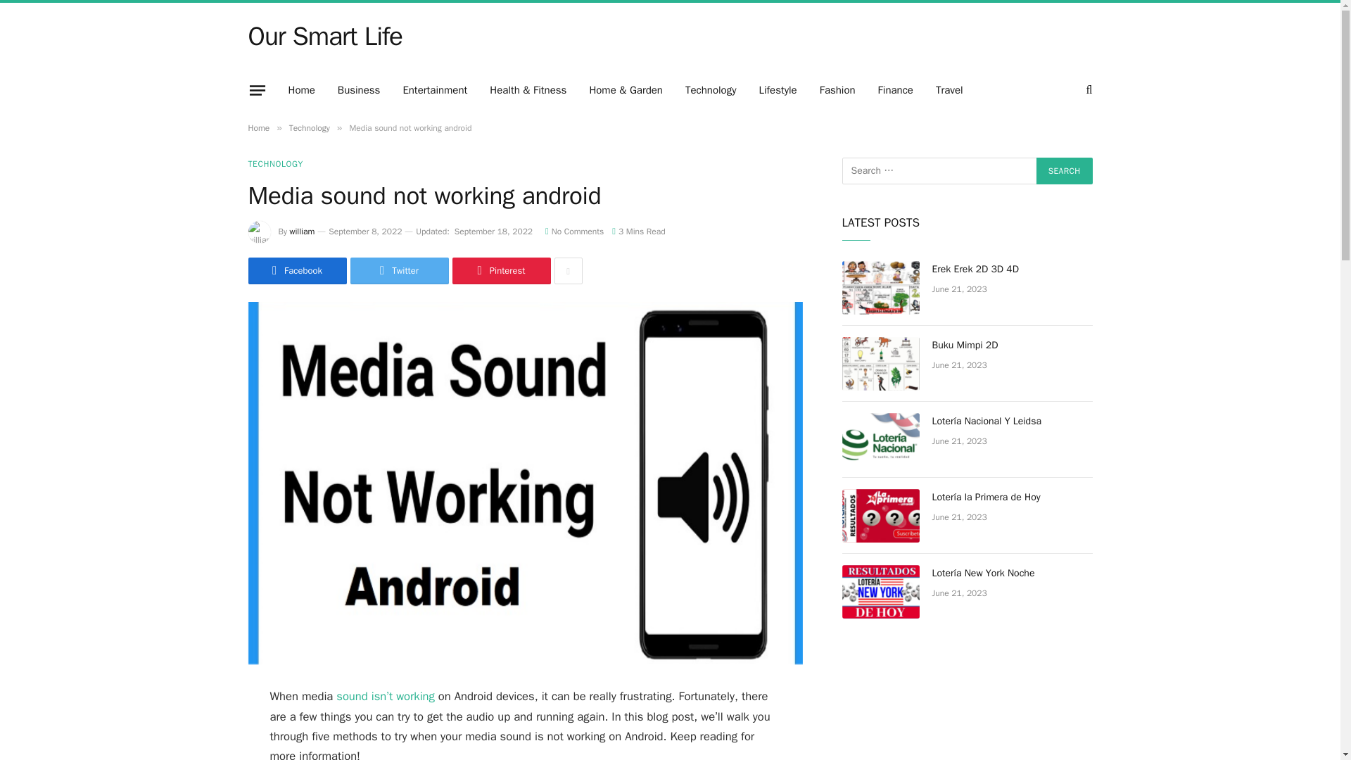 This screenshot has height=760, width=1351. What do you see at coordinates (274, 163) in the screenshot?
I see `TECHNOLOGY` at bounding box center [274, 163].